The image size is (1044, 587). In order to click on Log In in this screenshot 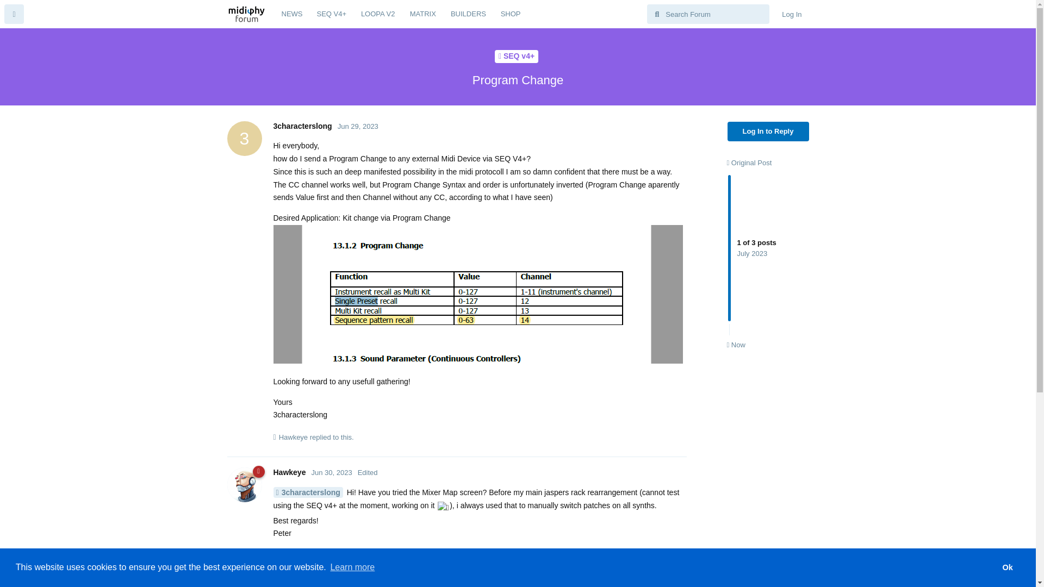, I will do `click(377, 14)`.